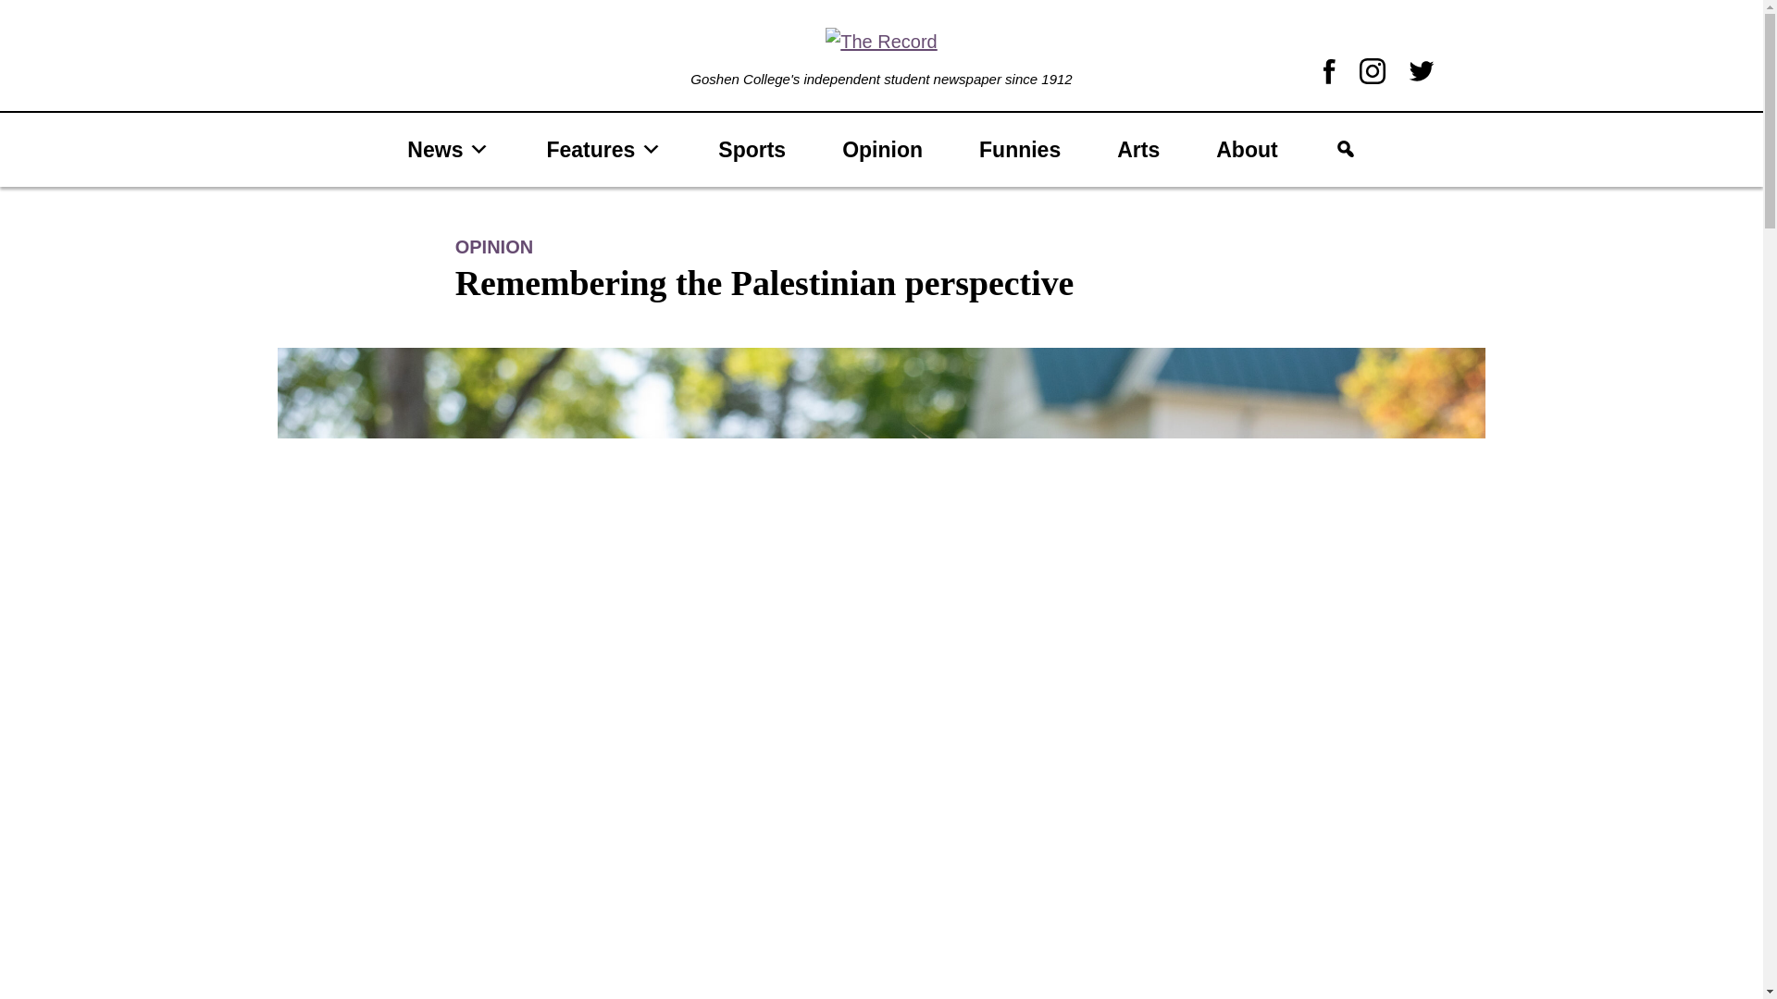  What do you see at coordinates (1137, 150) in the screenshot?
I see `Arts` at bounding box center [1137, 150].